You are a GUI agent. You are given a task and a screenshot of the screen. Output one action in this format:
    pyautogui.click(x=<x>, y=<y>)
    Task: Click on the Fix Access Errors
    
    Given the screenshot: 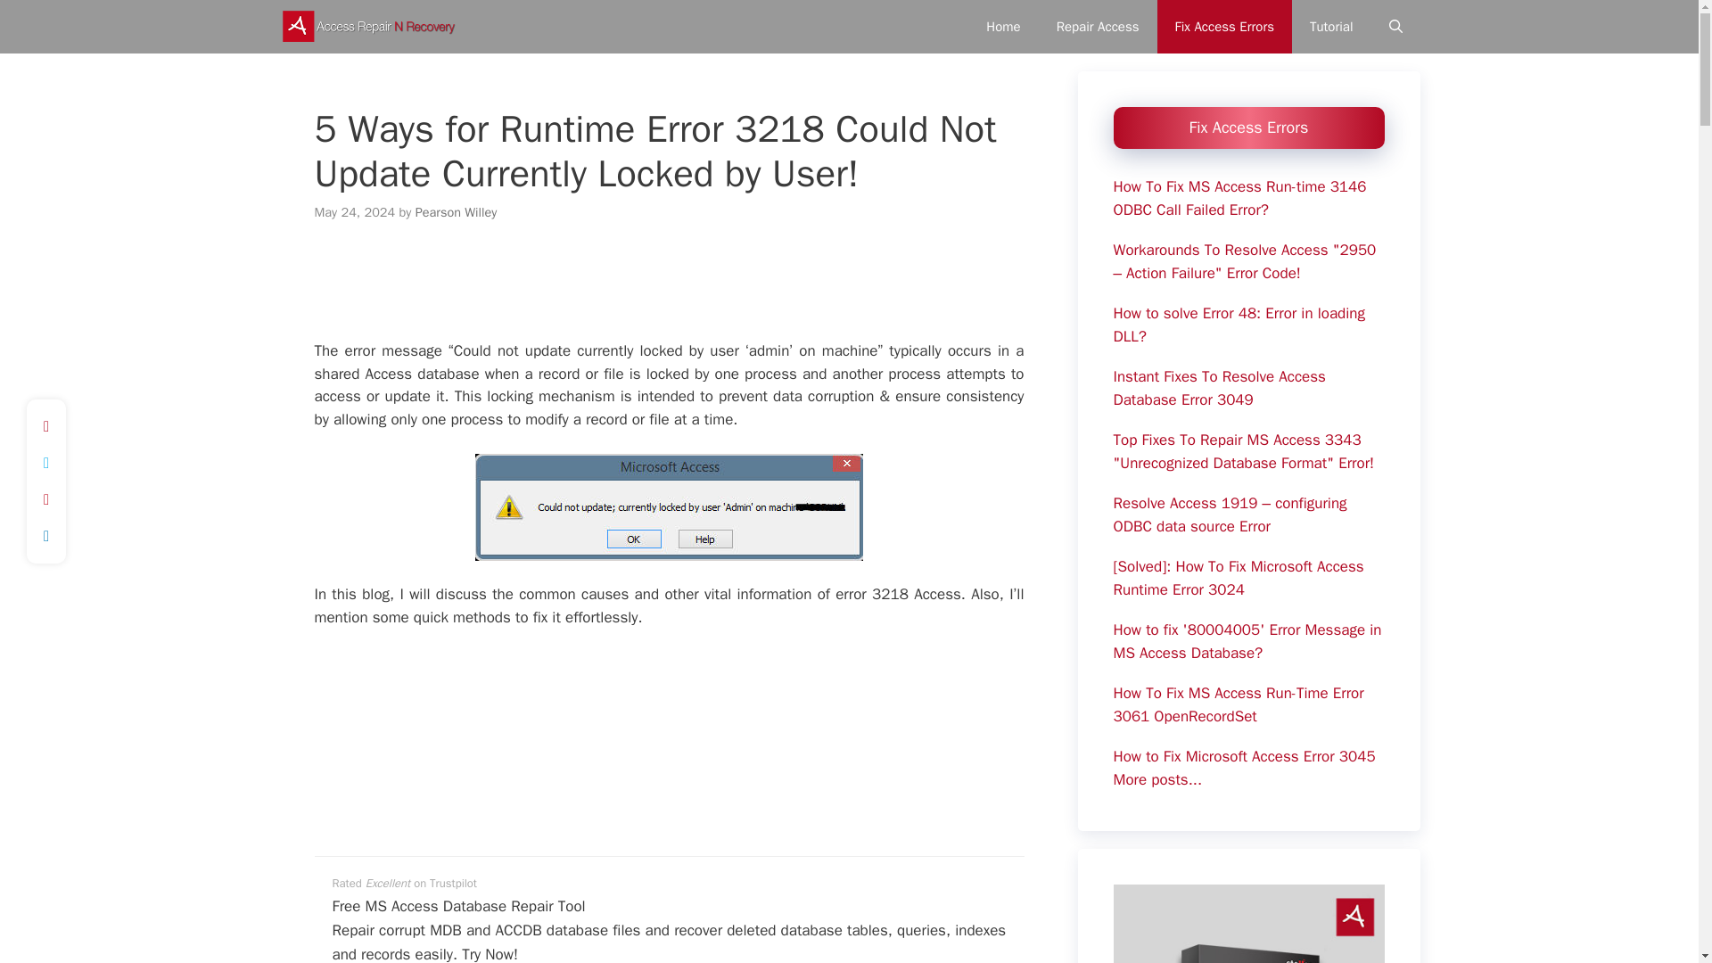 What is the action you would take?
    pyautogui.click(x=1224, y=27)
    